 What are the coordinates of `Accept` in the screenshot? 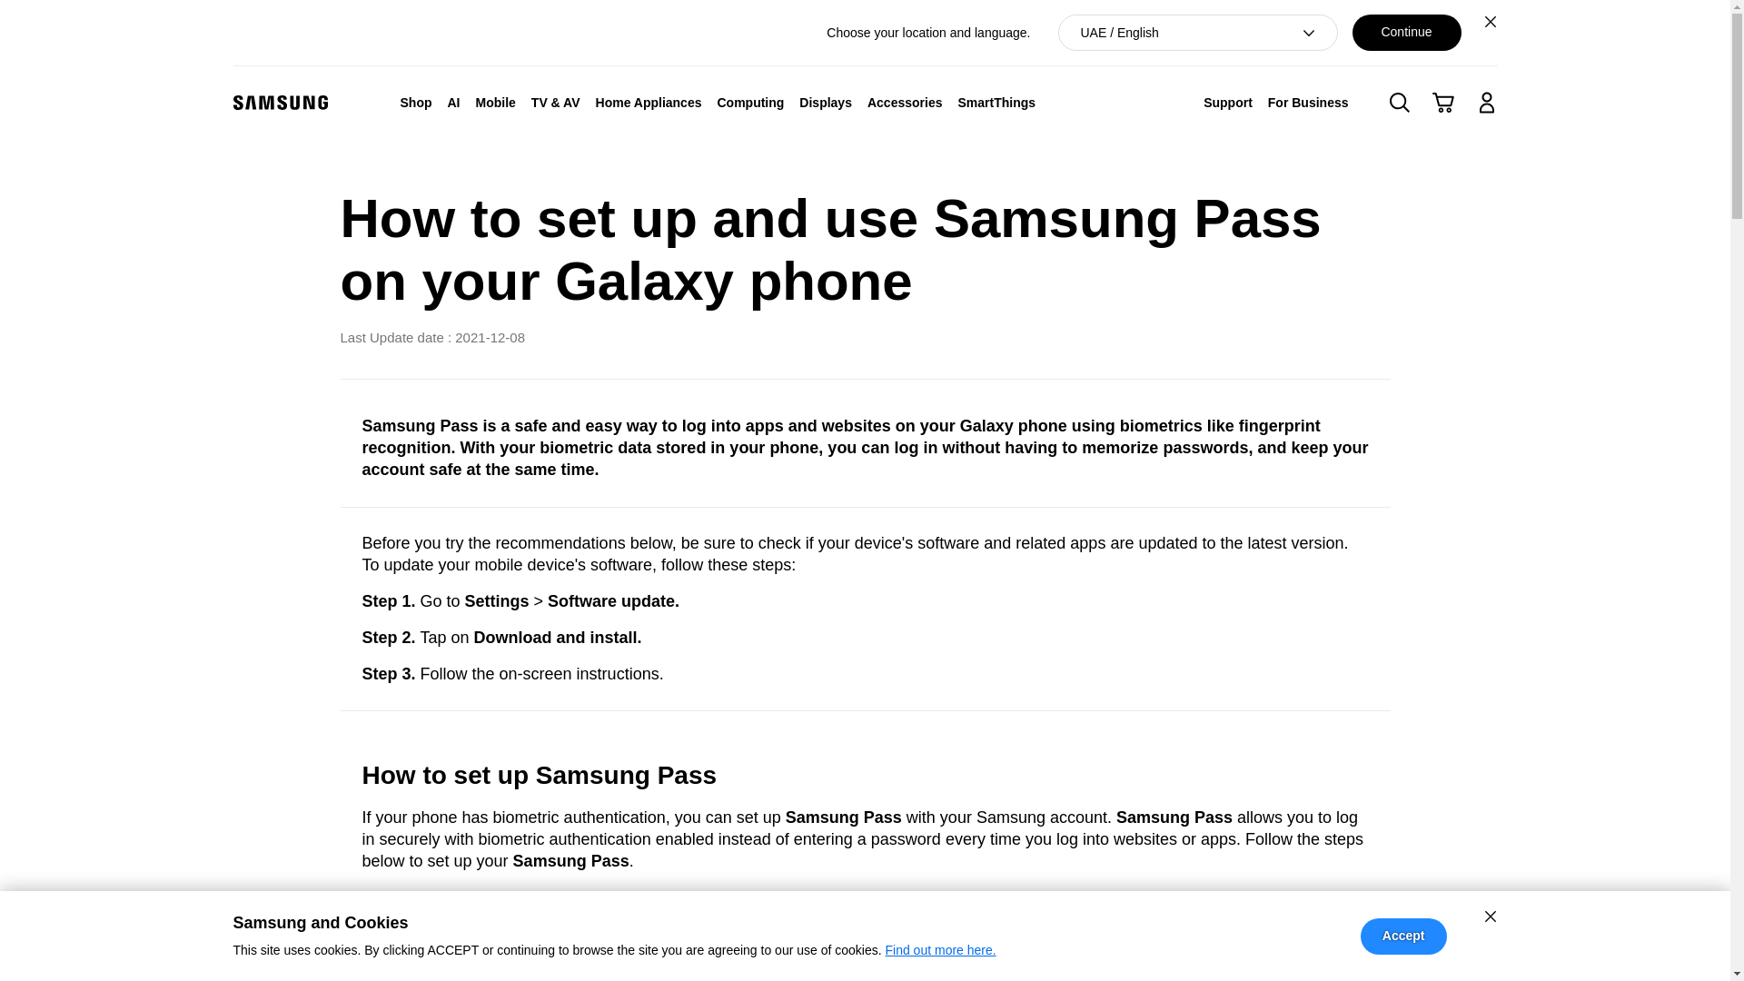 It's located at (1403, 936).